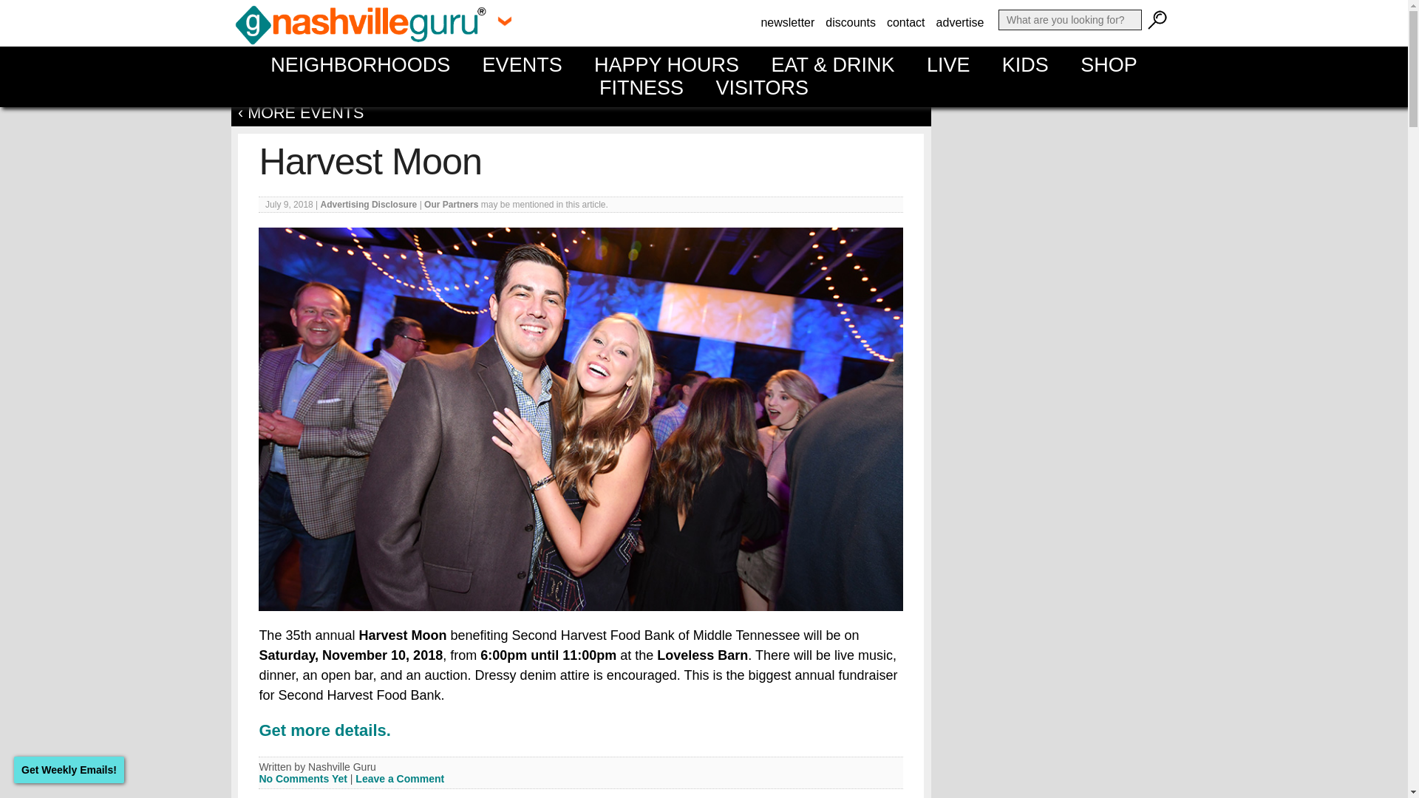  What do you see at coordinates (906, 22) in the screenshot?
I see `contact` at bounding box center [906, 22].